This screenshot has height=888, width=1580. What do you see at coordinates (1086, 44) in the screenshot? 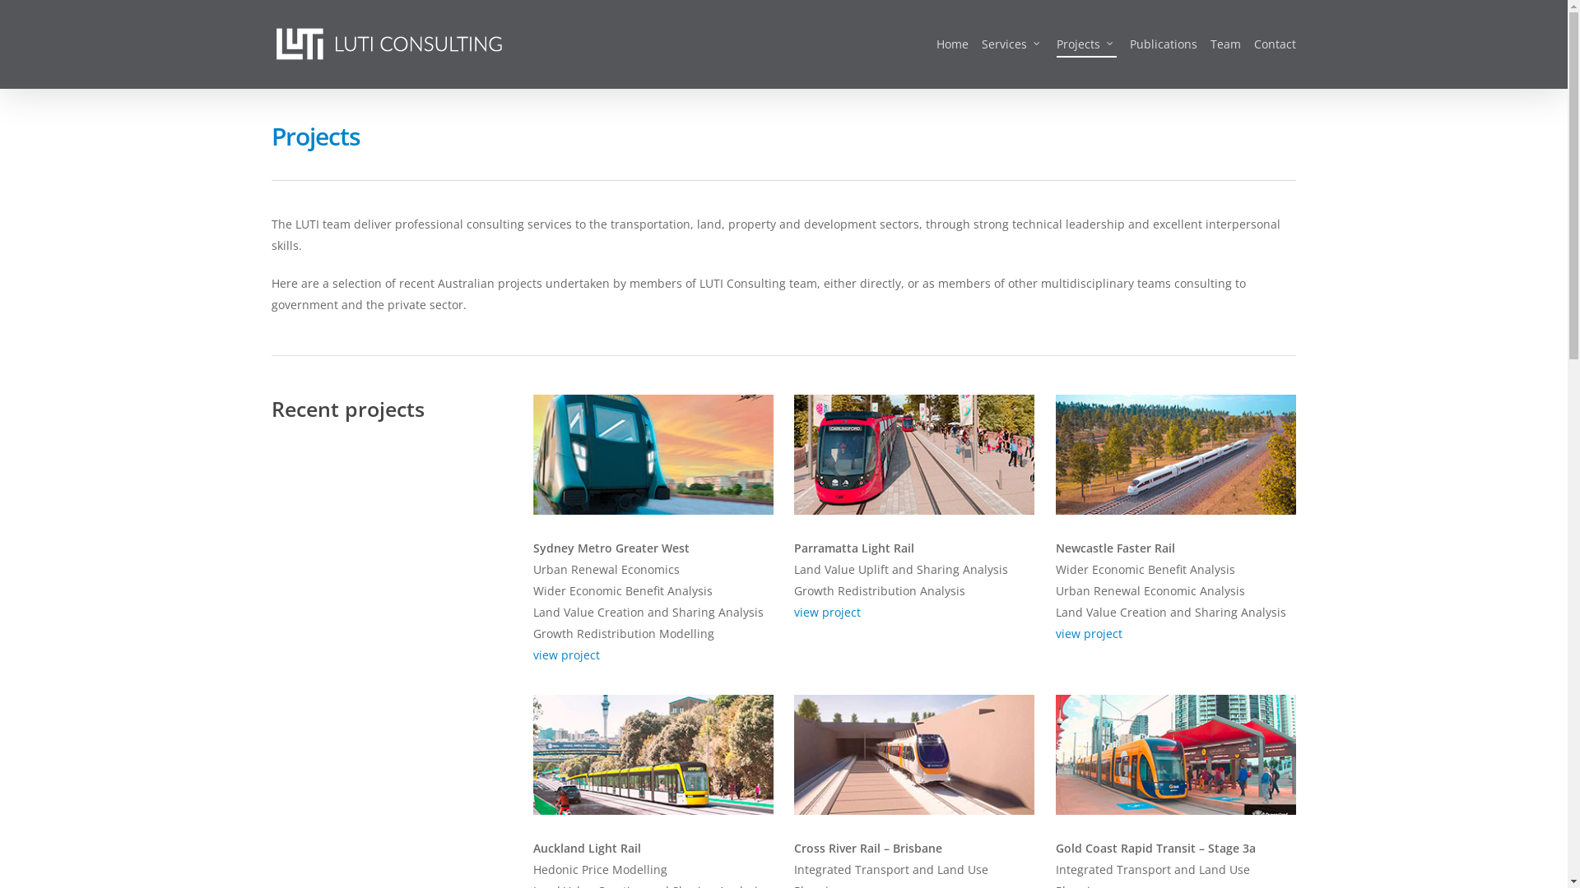
I see `Projects` at bounding box center [1086, 44].